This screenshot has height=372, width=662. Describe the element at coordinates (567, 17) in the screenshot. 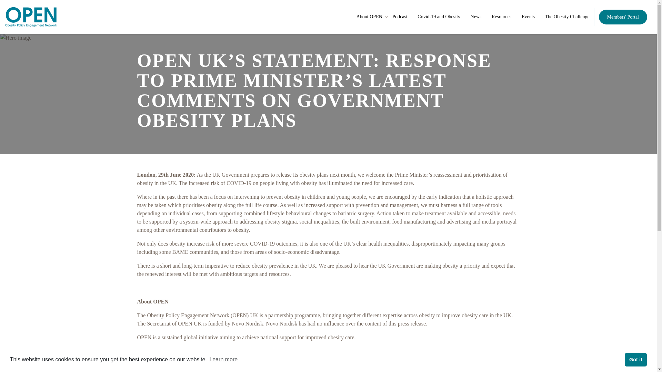

I see `The Obesity Challenge` at that location.